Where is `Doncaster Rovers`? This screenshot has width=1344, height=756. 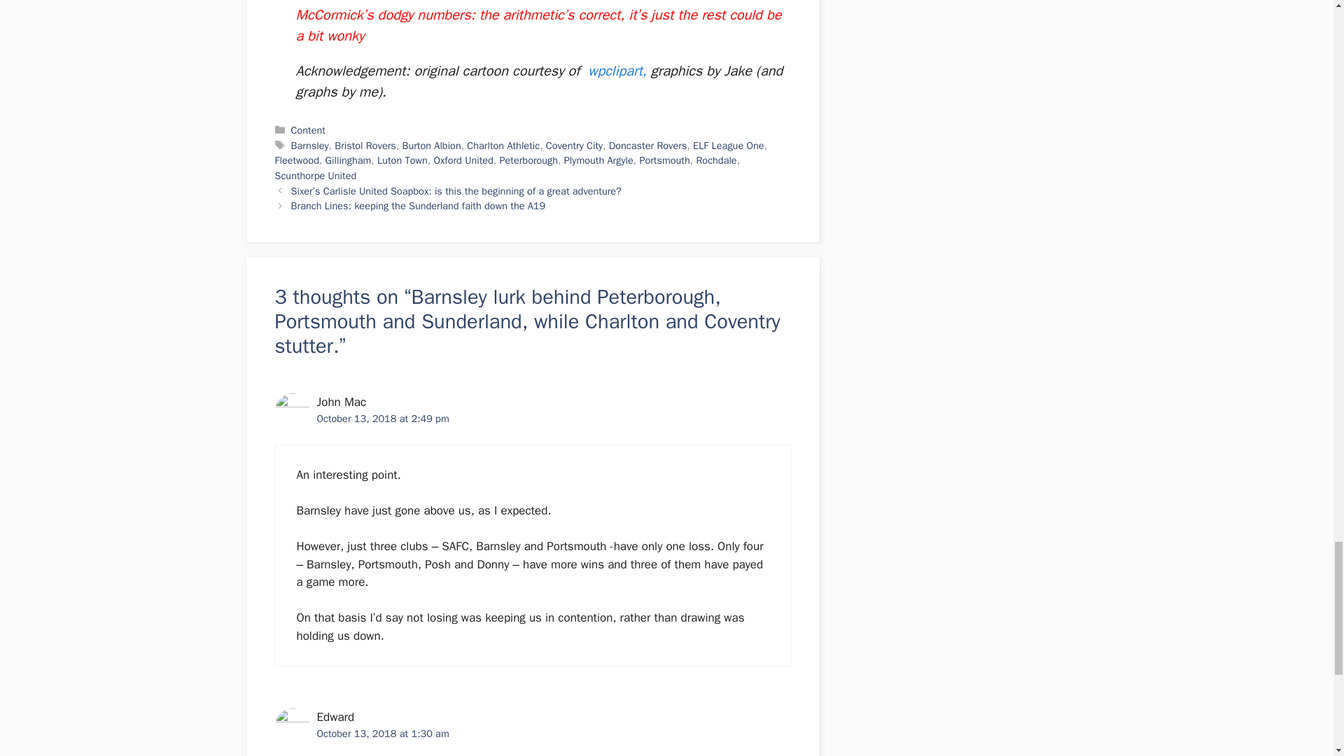 Doncaster Rovers is located at coordinates (647, 146).